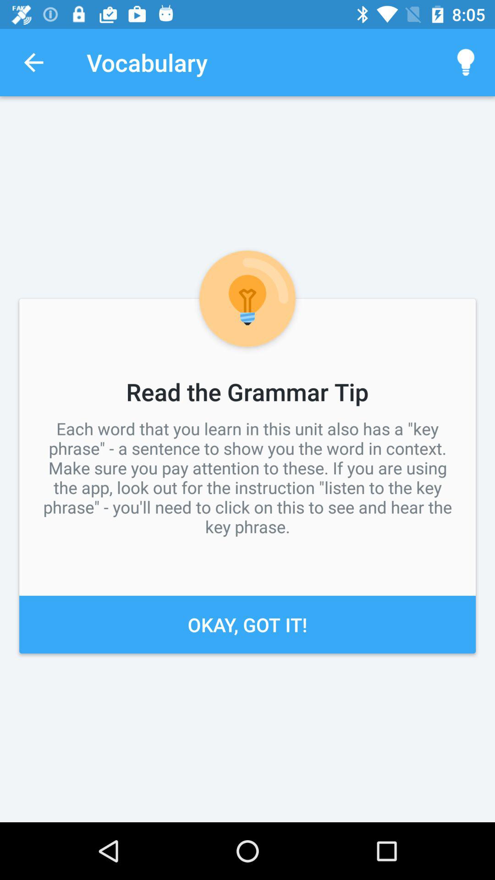 The width and height of the screenshot is (495, 880). What do you see at coordinates (33, 62) in the screenshot?
I see `choose icon above each word that icon` at bounding box center [33, 62].